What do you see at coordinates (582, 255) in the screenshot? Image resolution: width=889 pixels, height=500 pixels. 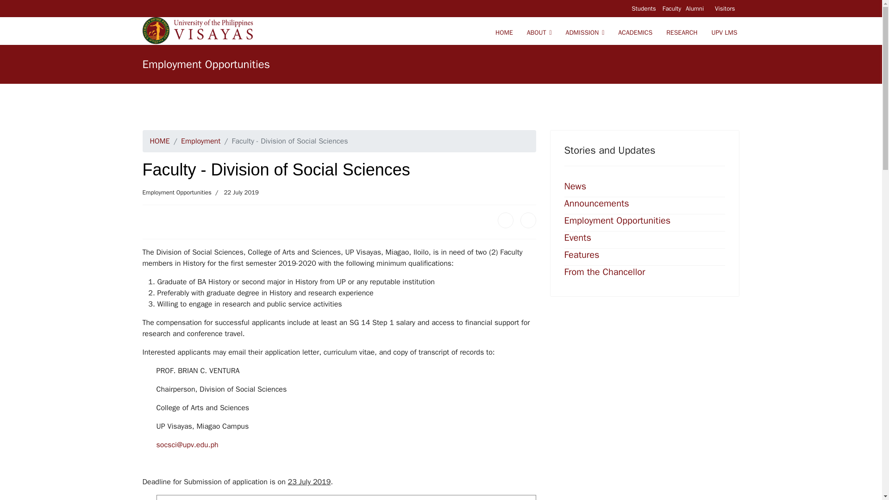 I see `Features` at bounding box center [582, 255].